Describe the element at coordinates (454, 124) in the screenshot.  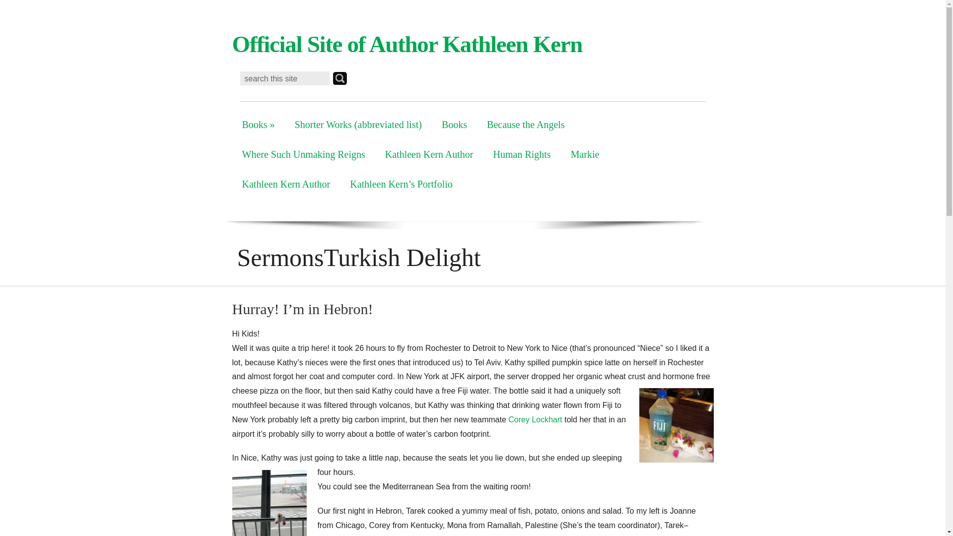
I see `Books` at that location.